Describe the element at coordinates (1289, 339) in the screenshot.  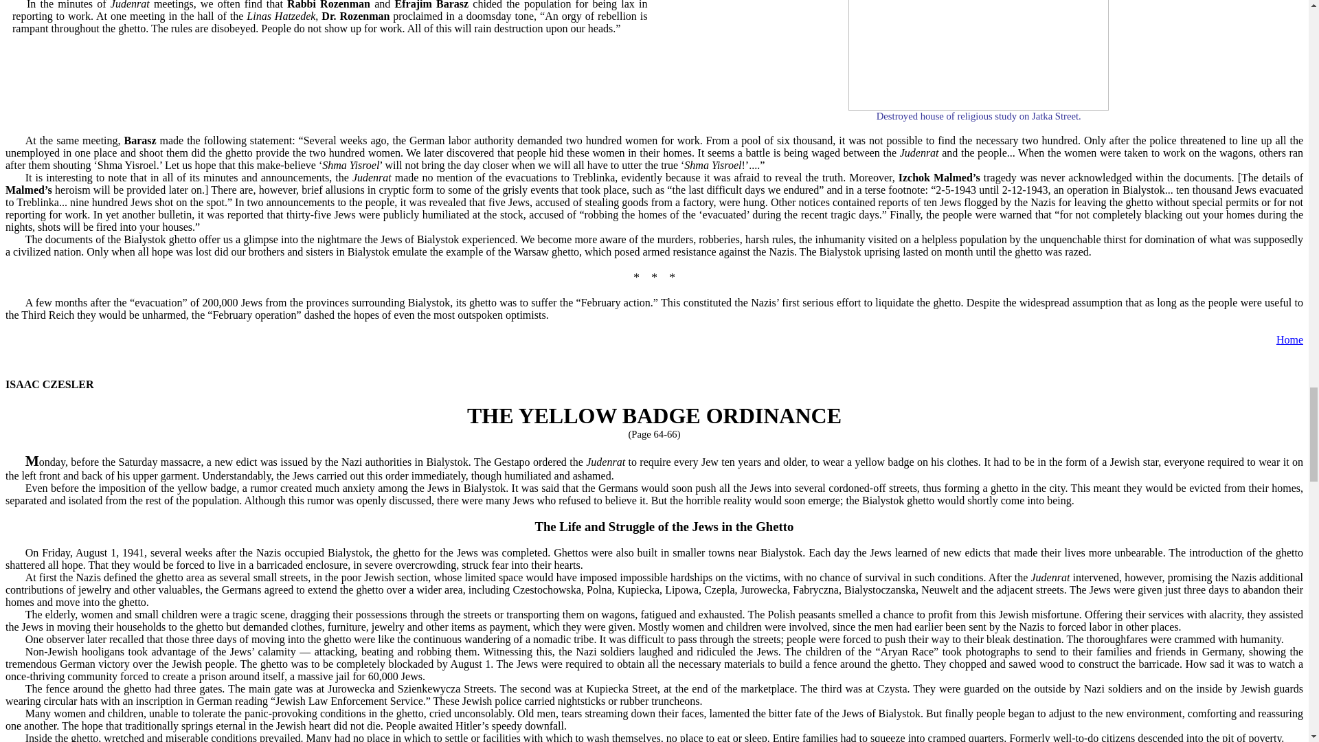
I see `Home` at that location.